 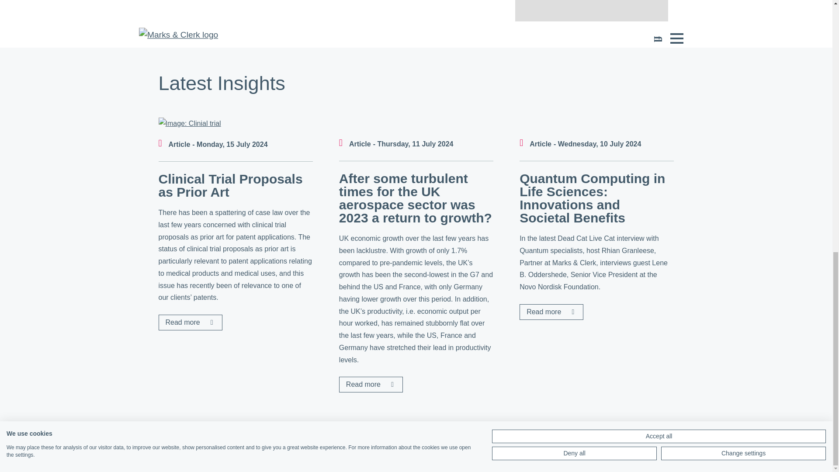 I want to click on Clinical trial, so click(x=189, y=123).